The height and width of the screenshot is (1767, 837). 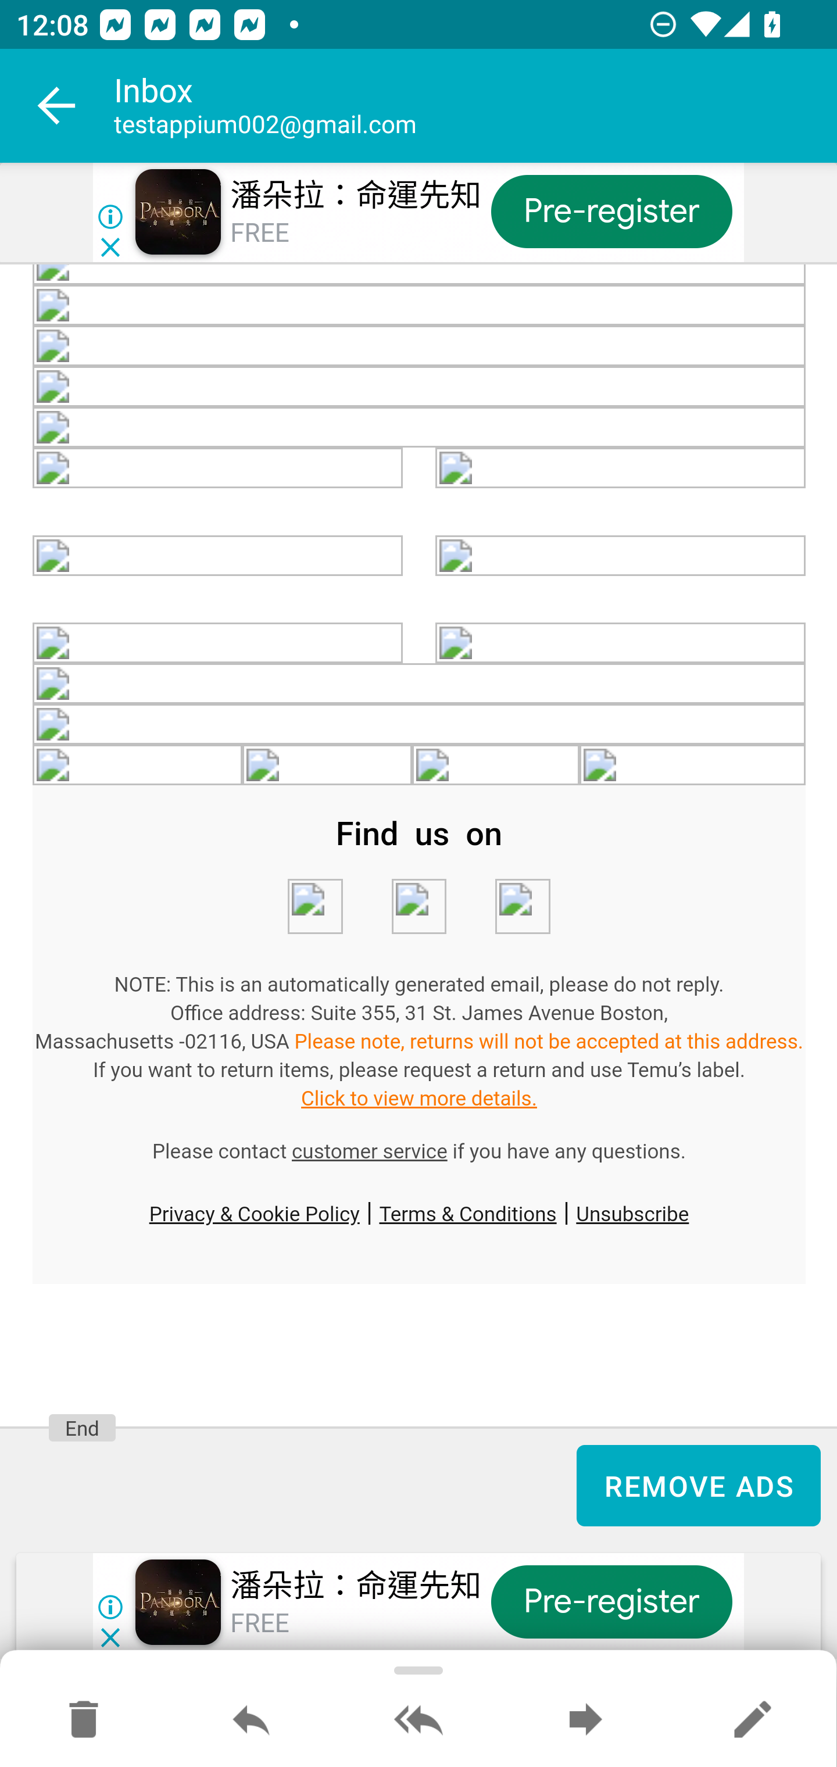 What do you see at coordinates (692, 765) in the screenshot?
I see `data:` at bounding box center [692, 765].